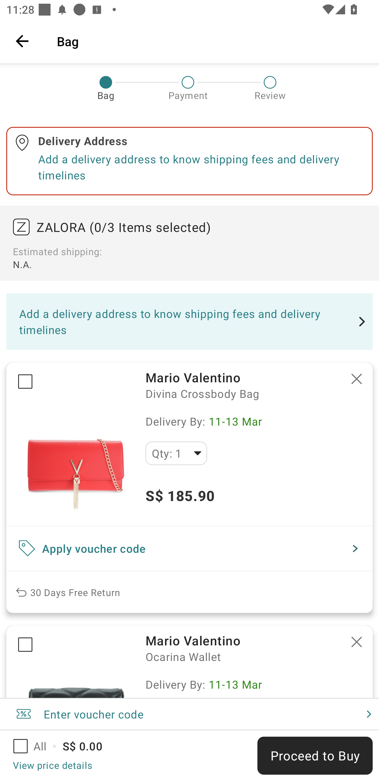 Image resolution: width=379 pixels, height=781 pixels. What do you see at coordinates (189, 549) in the screenshot?
I see `Apply voucher code` at bounding box center [189, 549].